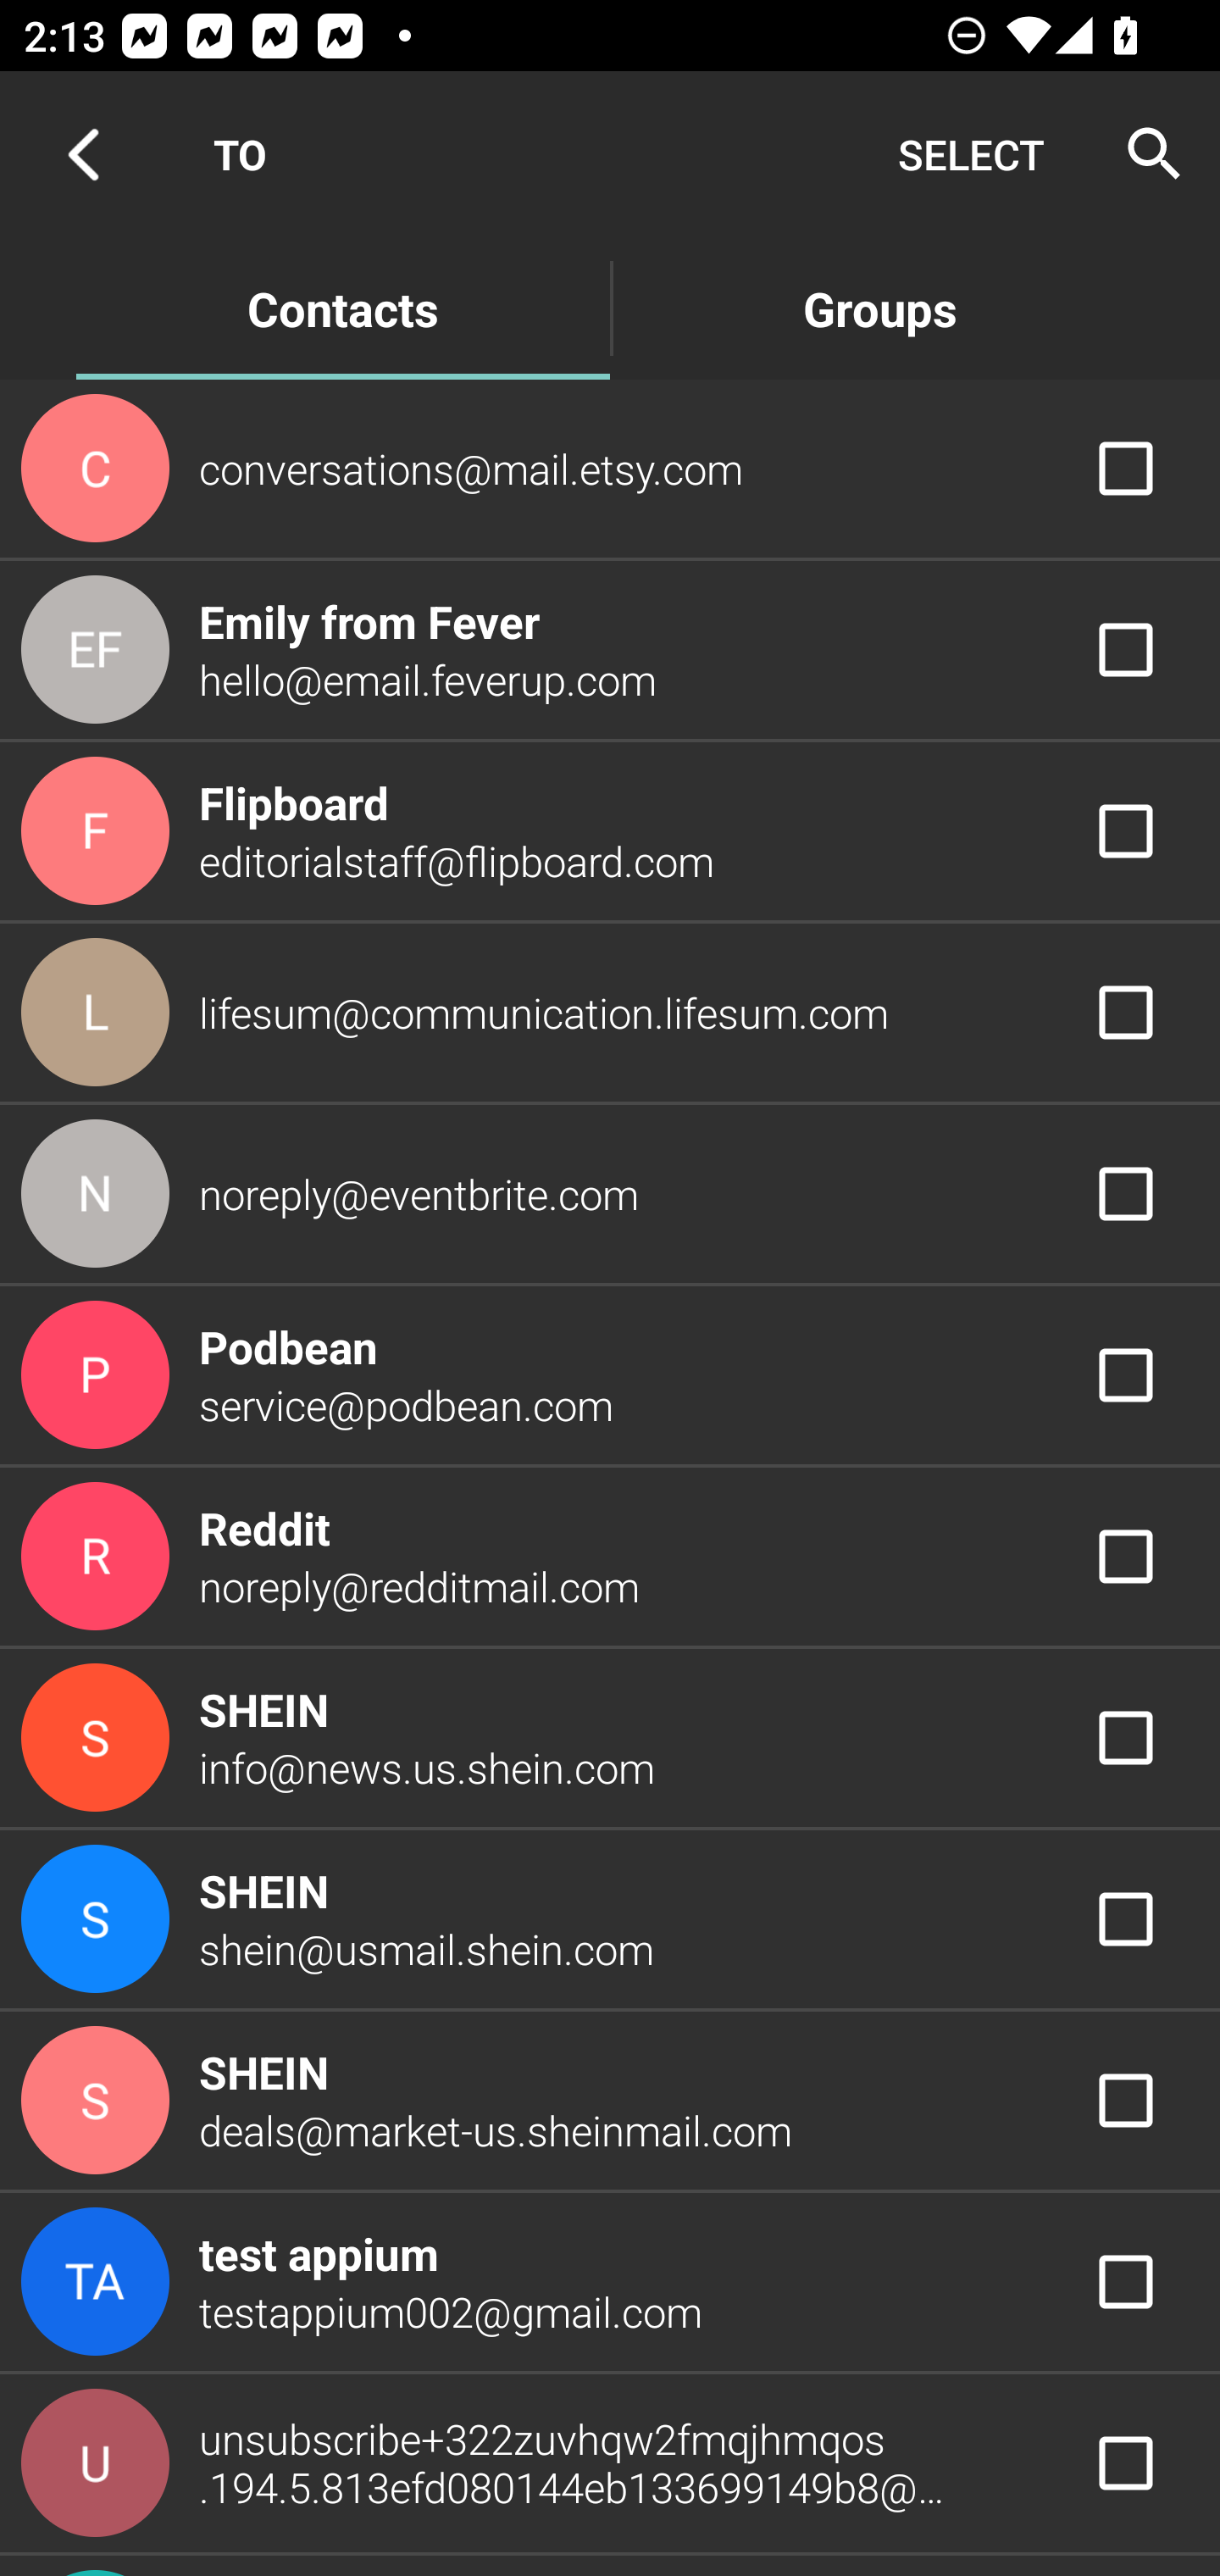 The height and width of the screenshot is (2576, 1220). Describe the element at coordinates (610, 1557) in the screenshot. I see `Reddit noreply@redditmail.com` at that location.